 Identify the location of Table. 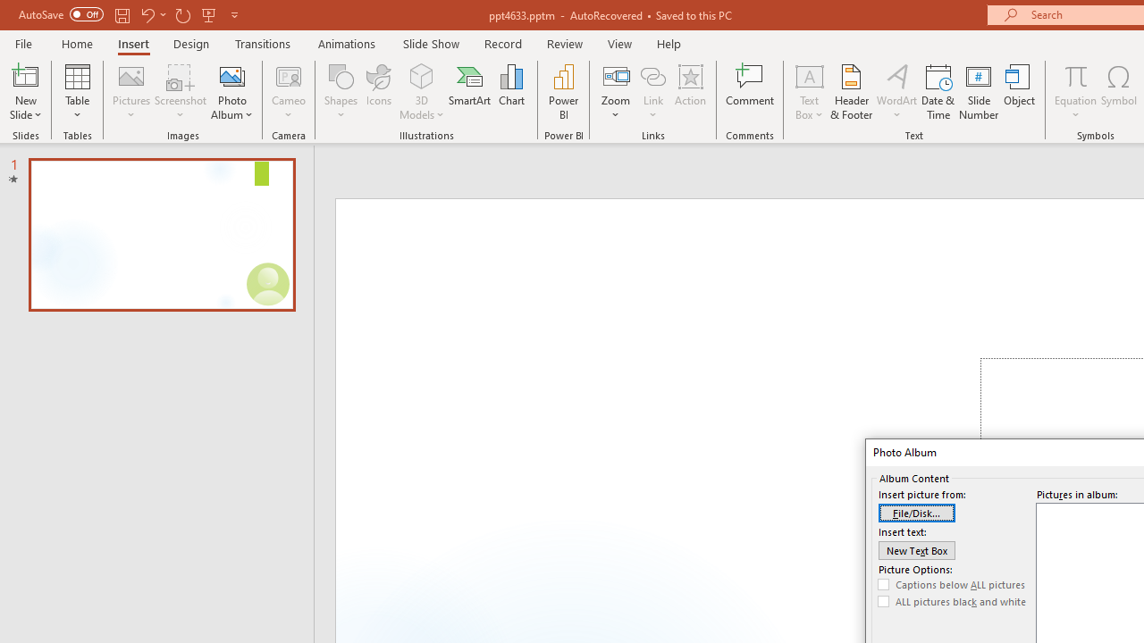
(77, 91).